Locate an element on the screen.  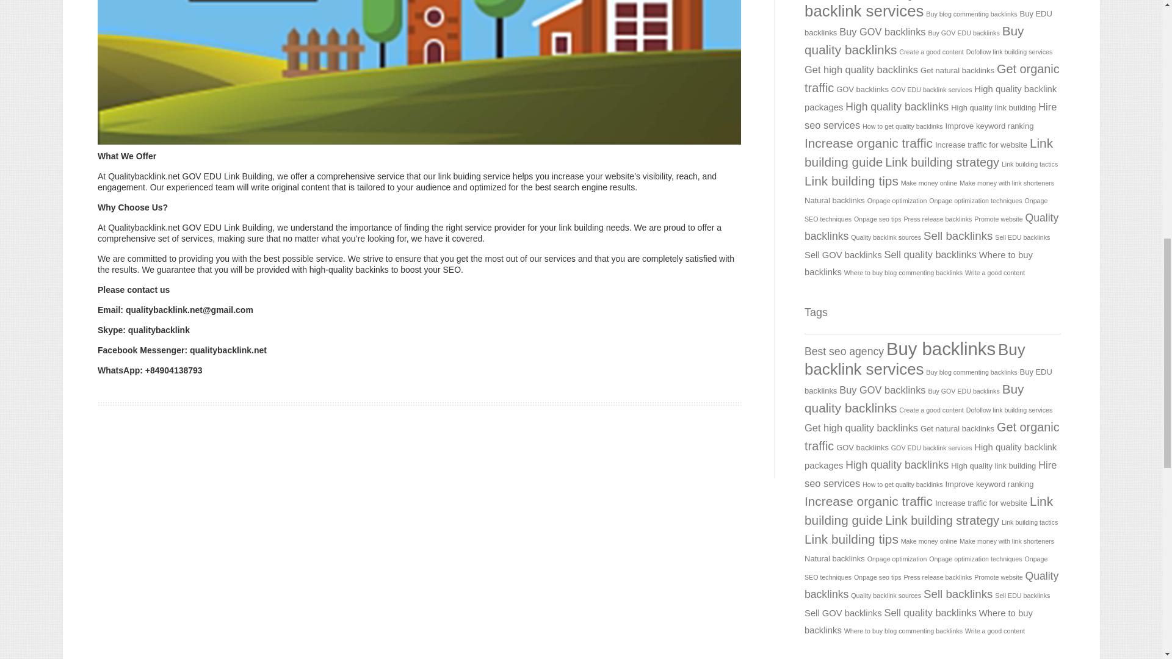
9 topics is located at coordinates (931, 78).